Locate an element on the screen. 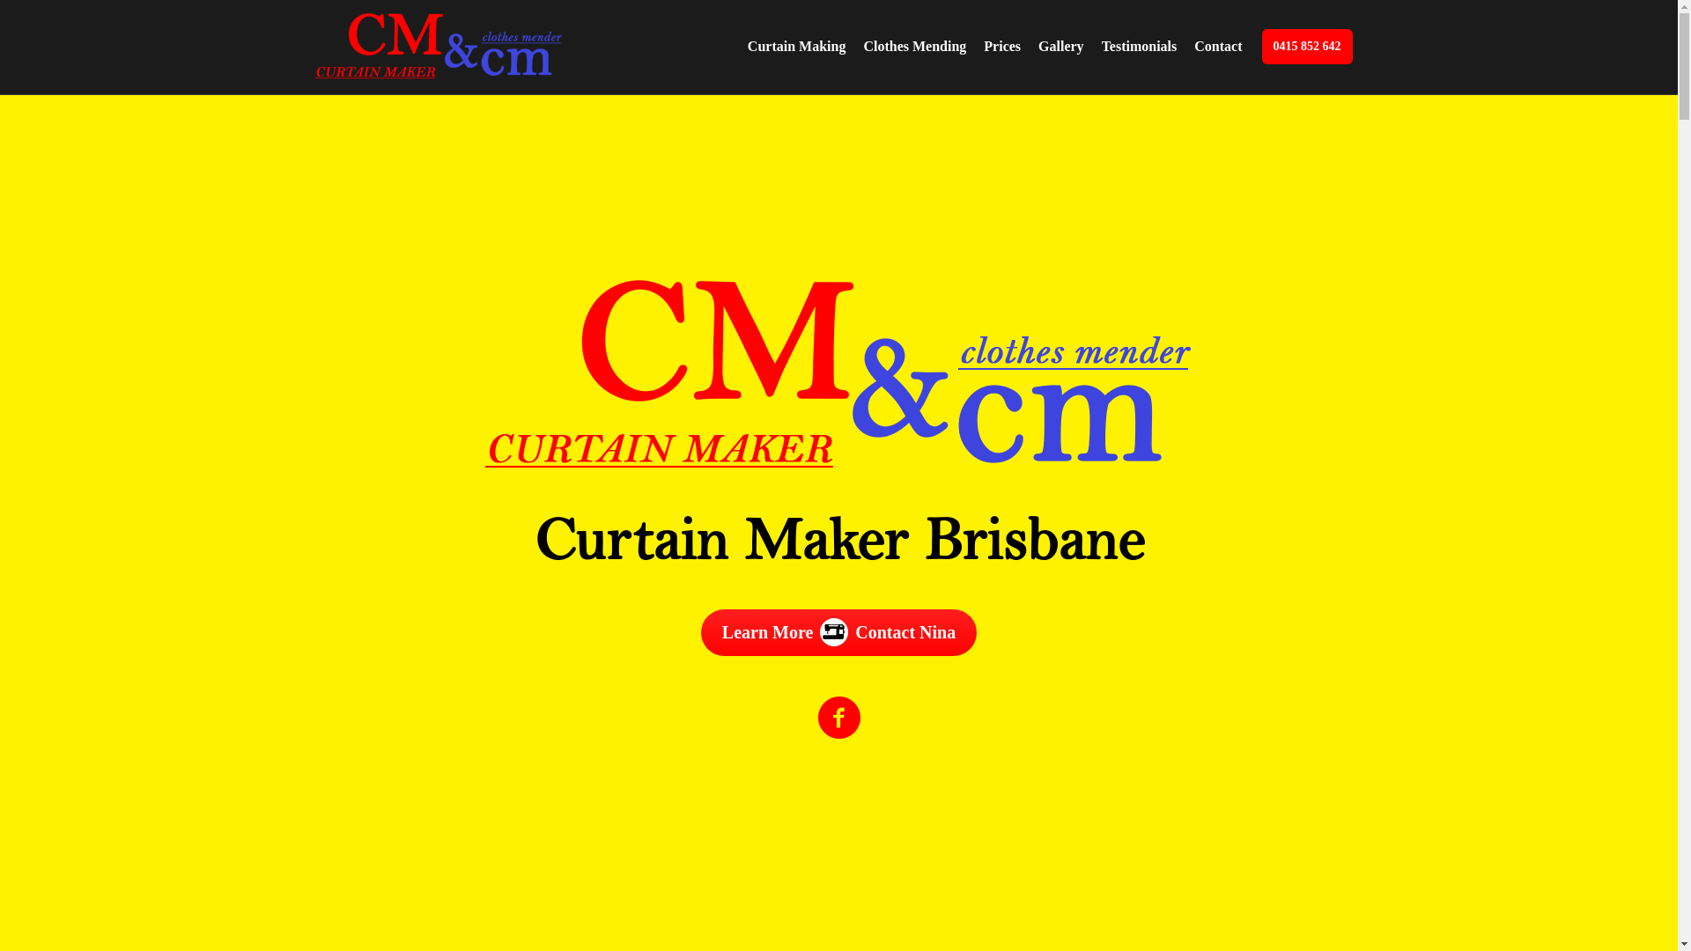 The height and width of the screenshot is (951, 1691). Prices is located at coordinates (1002, 47).